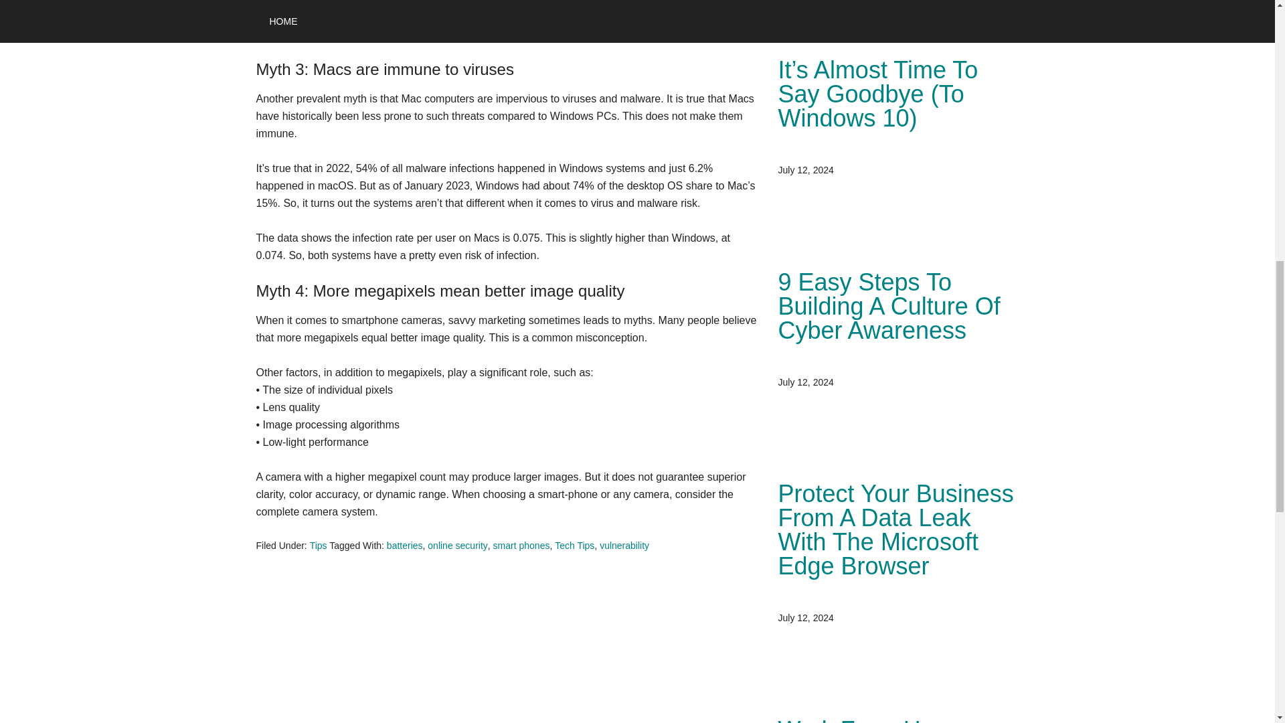 The width and height of the screenshot is (1285, 723). What do you see at coordinates (624, 545) in the screenshot?
I see `vulnerability` at bounding box center [624, 545].